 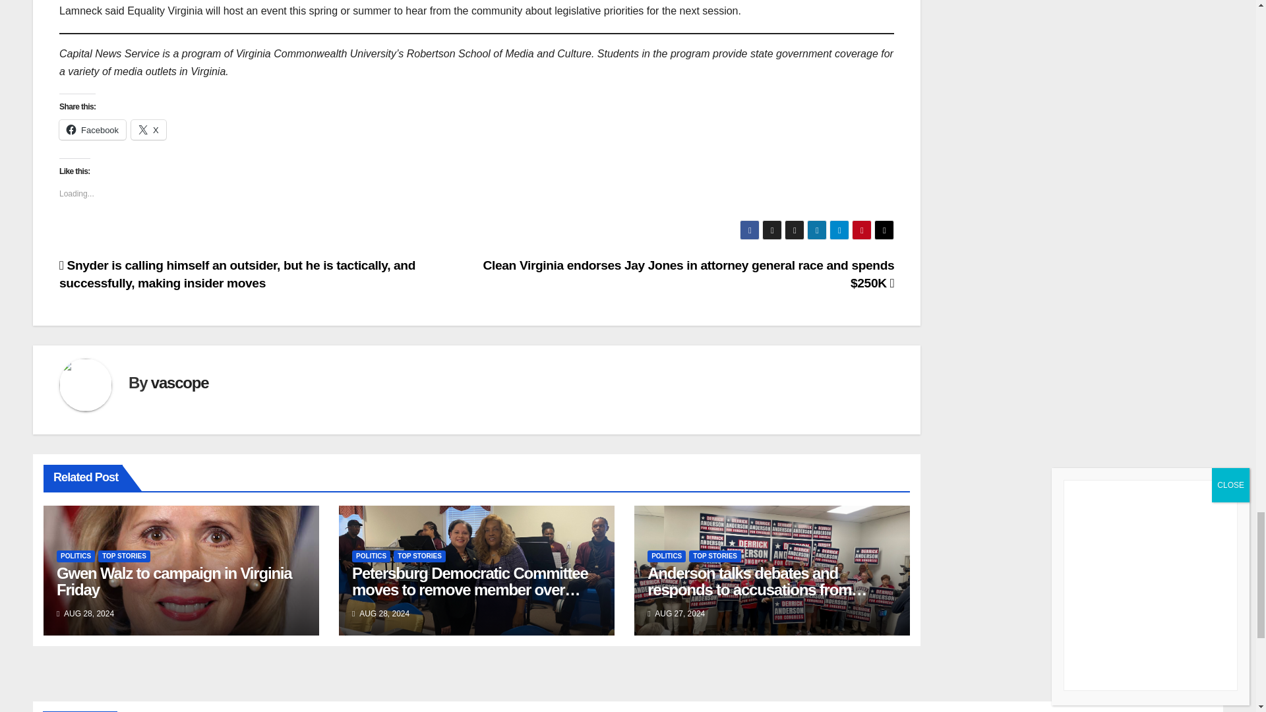 What do you see at coordinates (92, 129) in the screenshot?
I see `Click to share on Facebook` at bounding box center [92, 129].